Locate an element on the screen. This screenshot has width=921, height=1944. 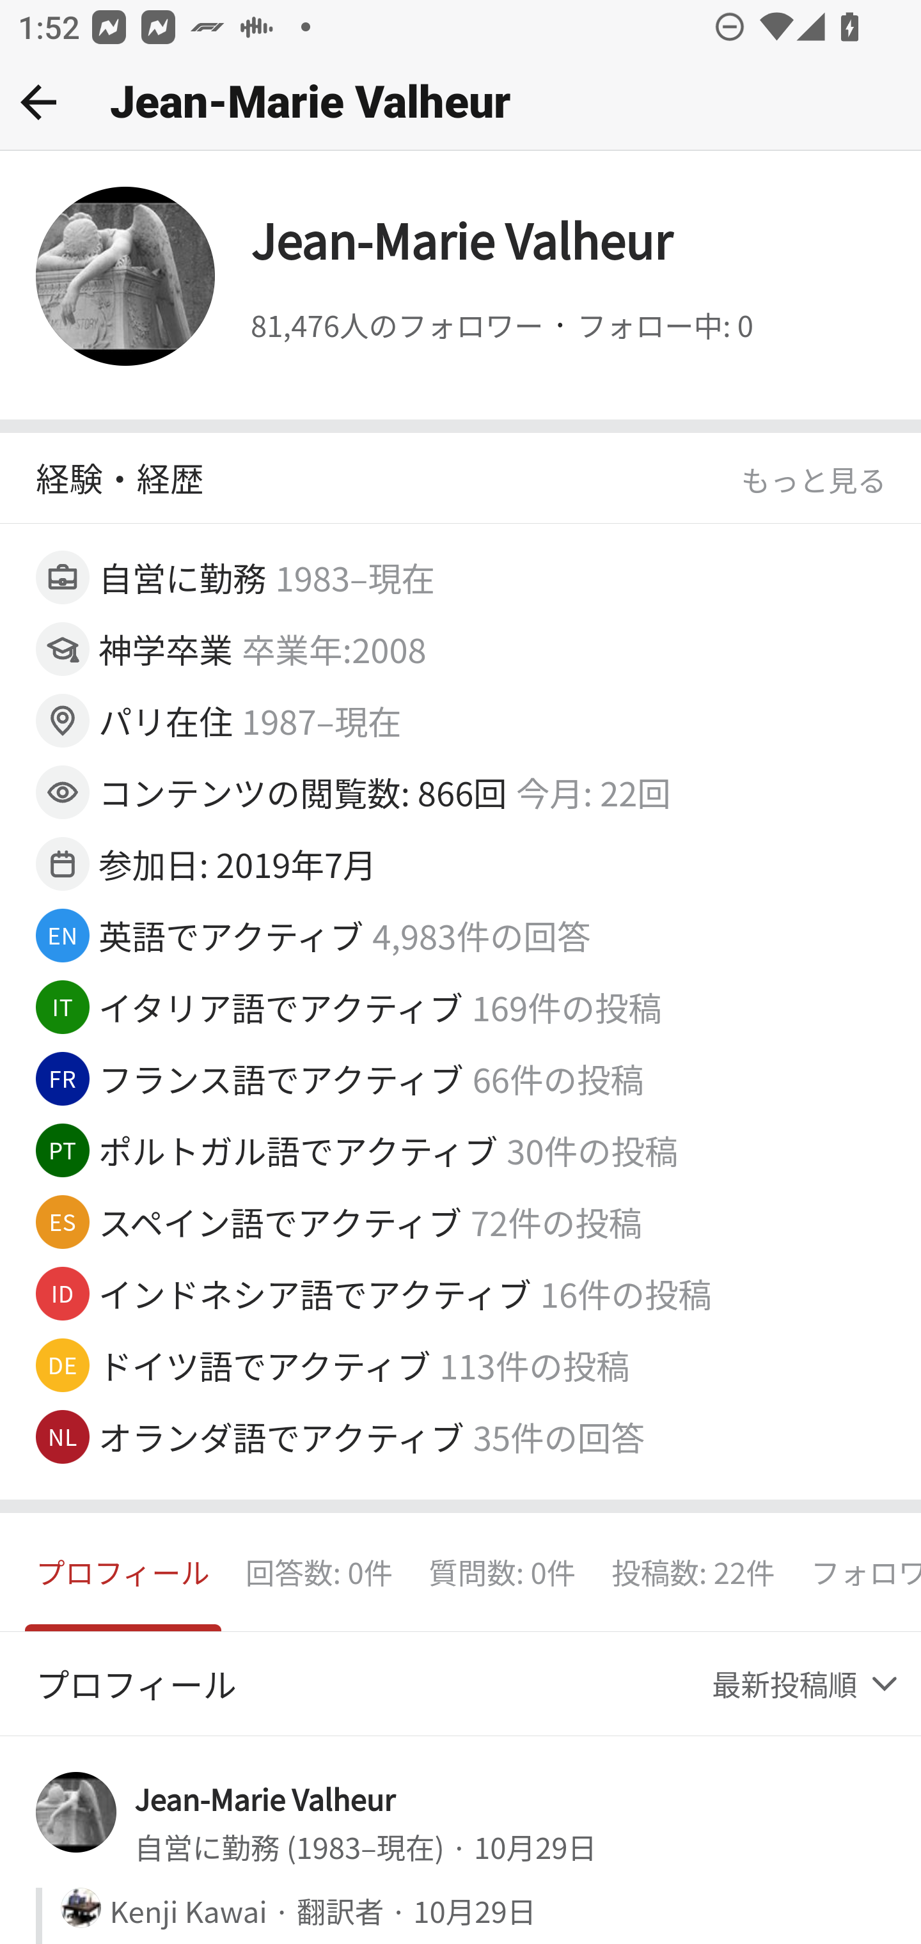
英語でアクティブ 英語 でアクティブ is located at coordinates (232, 935).